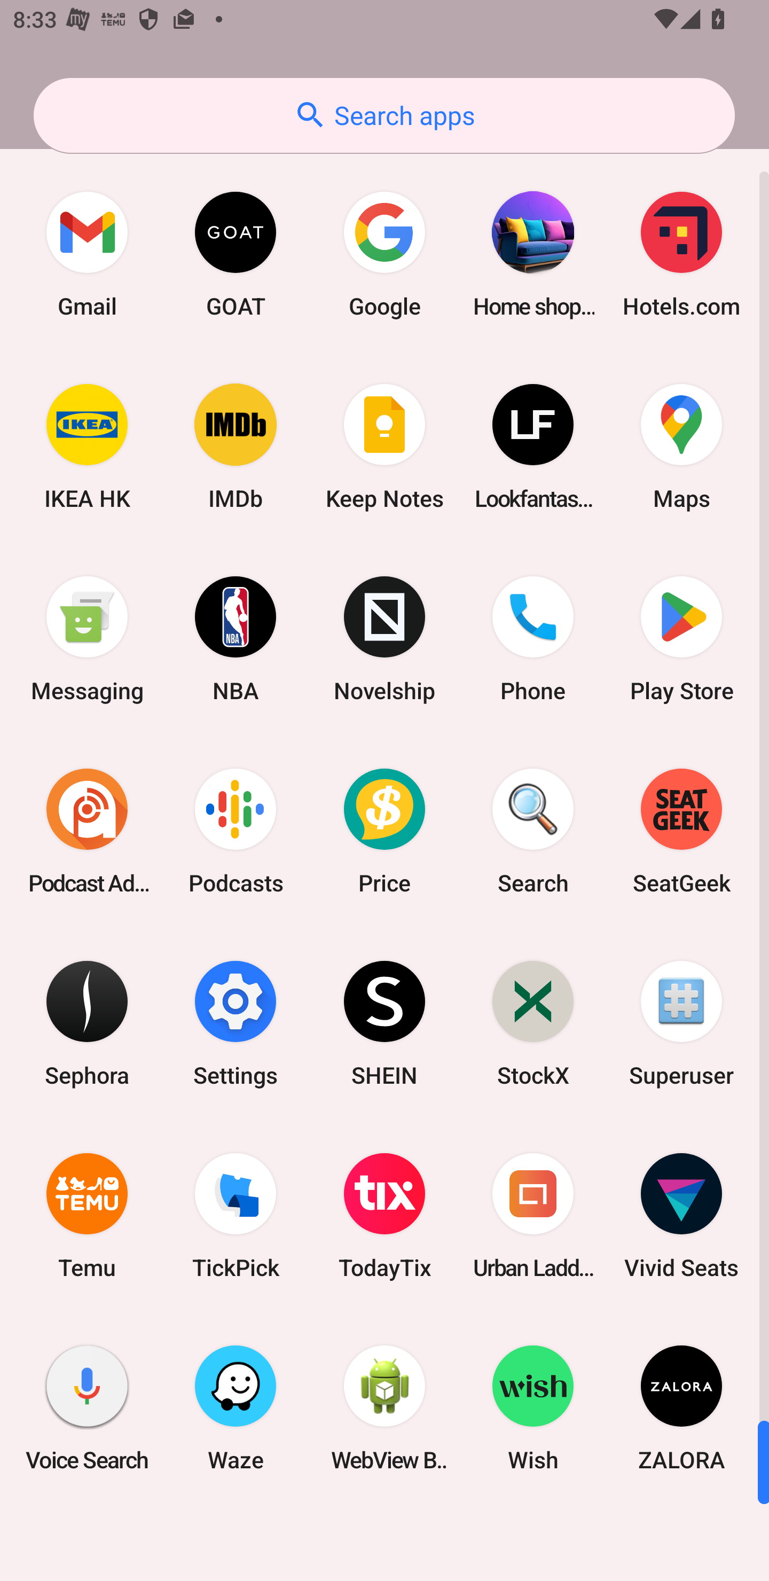 The image size is (769, 1581). Describe the element at coordinates (236, 831) in the screenshot. I see `Podcasts` at that location.